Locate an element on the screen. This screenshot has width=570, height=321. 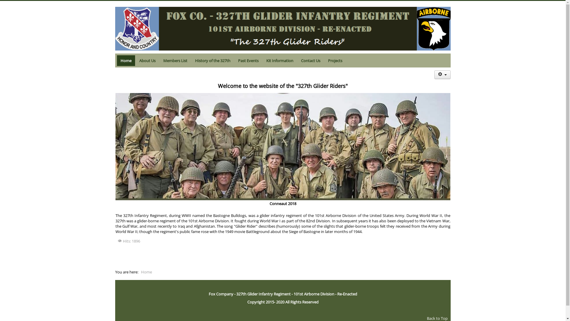
About Us is located at coordinates (147, 61).